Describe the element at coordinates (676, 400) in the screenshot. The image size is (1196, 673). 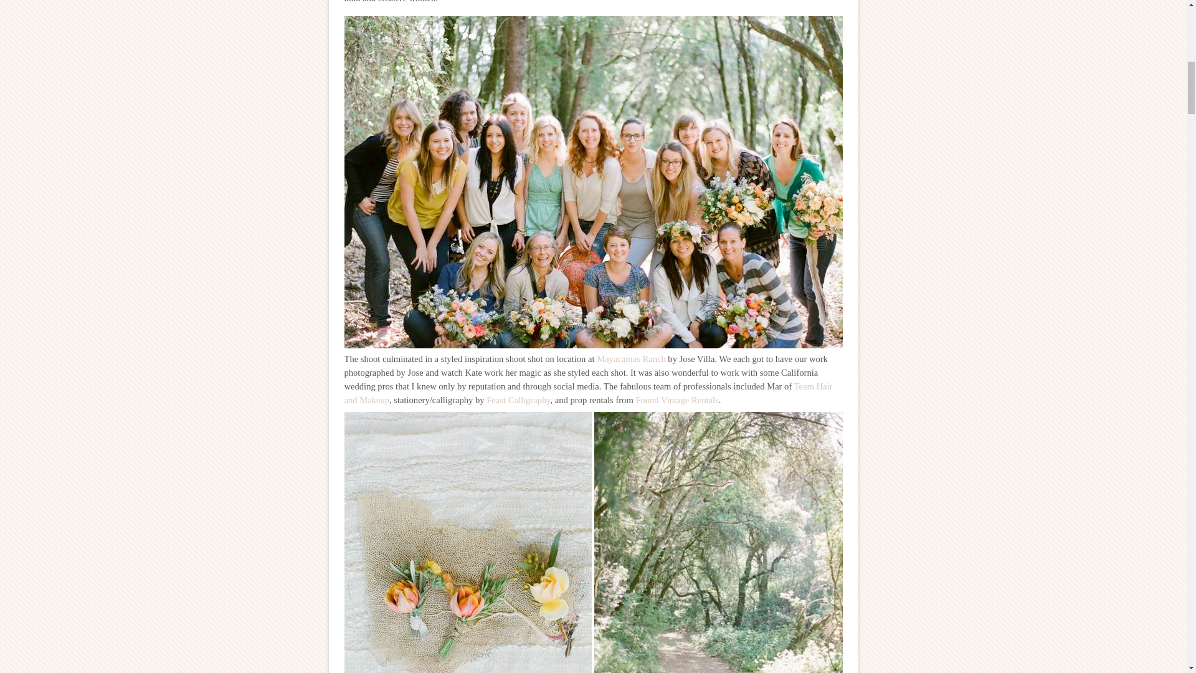
I see `Found Vintage Rentals` at that location.